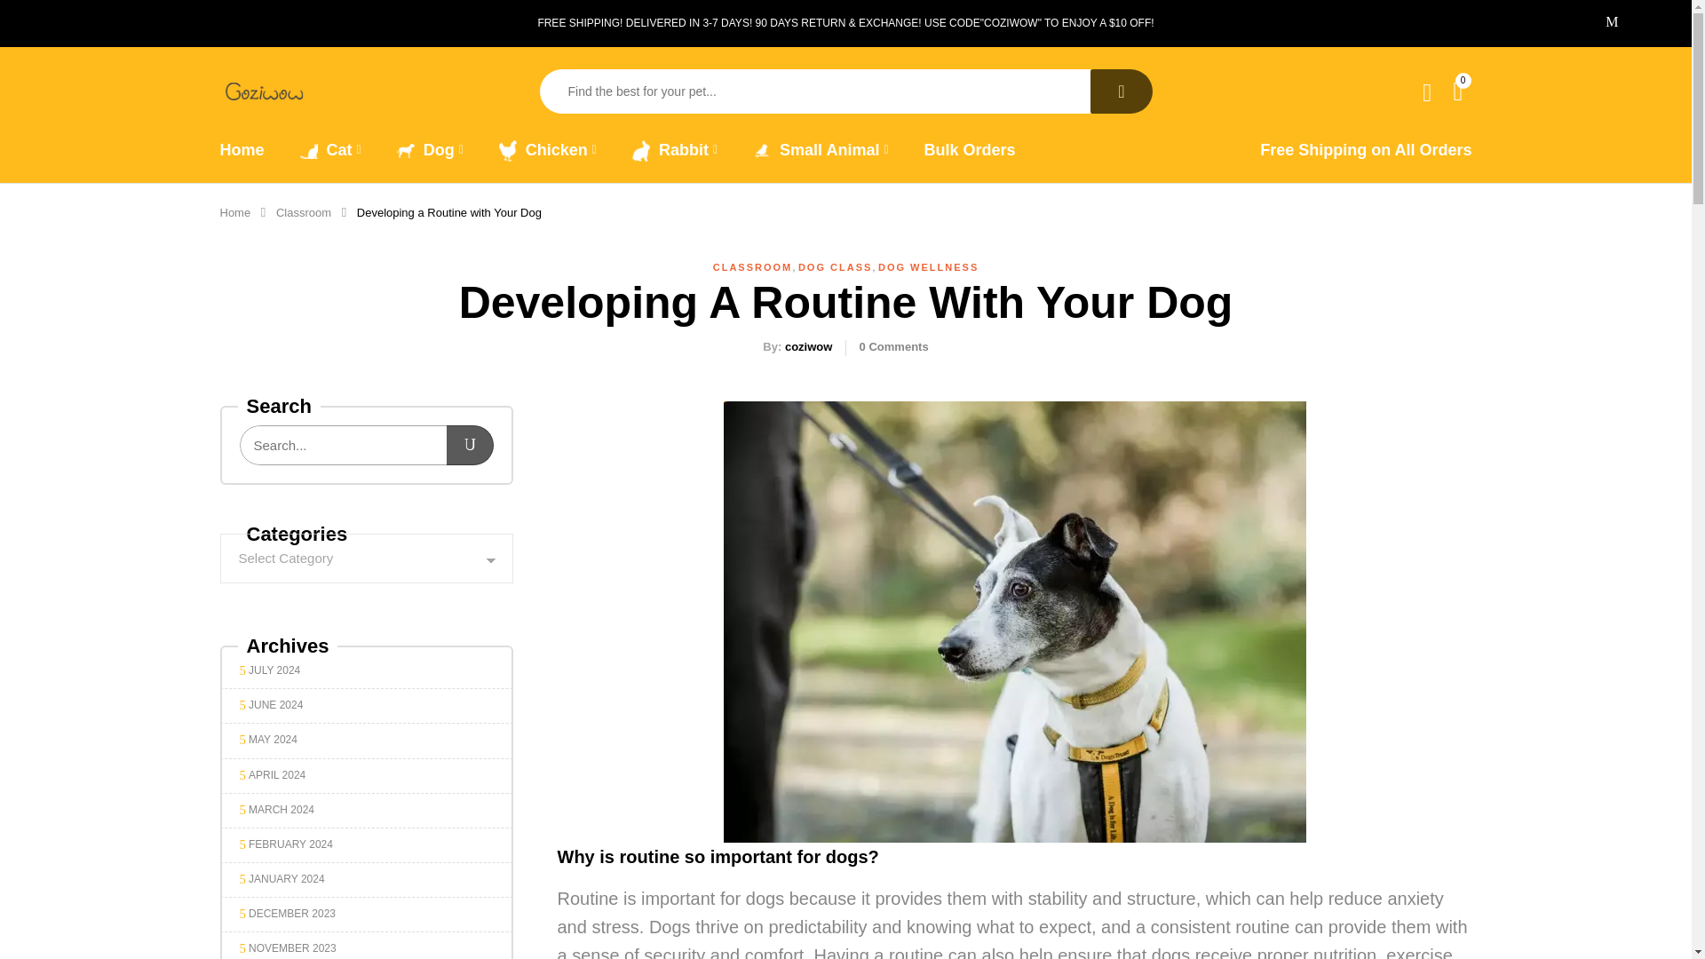 This screenshot has height=959, width=1705. Describe the element at coordinates (808, 346) in the screenshot. I see `Posts by coziwow` at that location.